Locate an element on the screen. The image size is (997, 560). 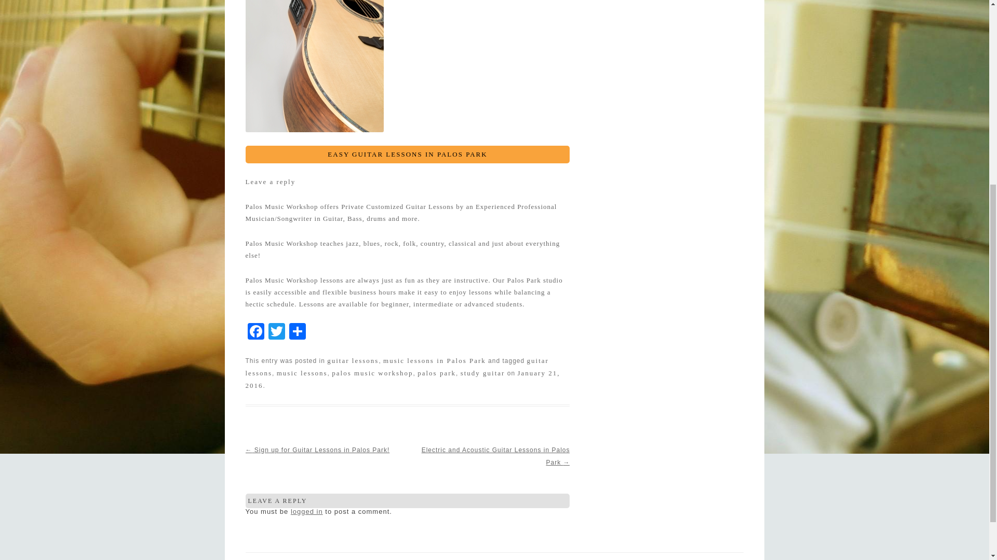
music lessons is located at coordinates (302, 372).